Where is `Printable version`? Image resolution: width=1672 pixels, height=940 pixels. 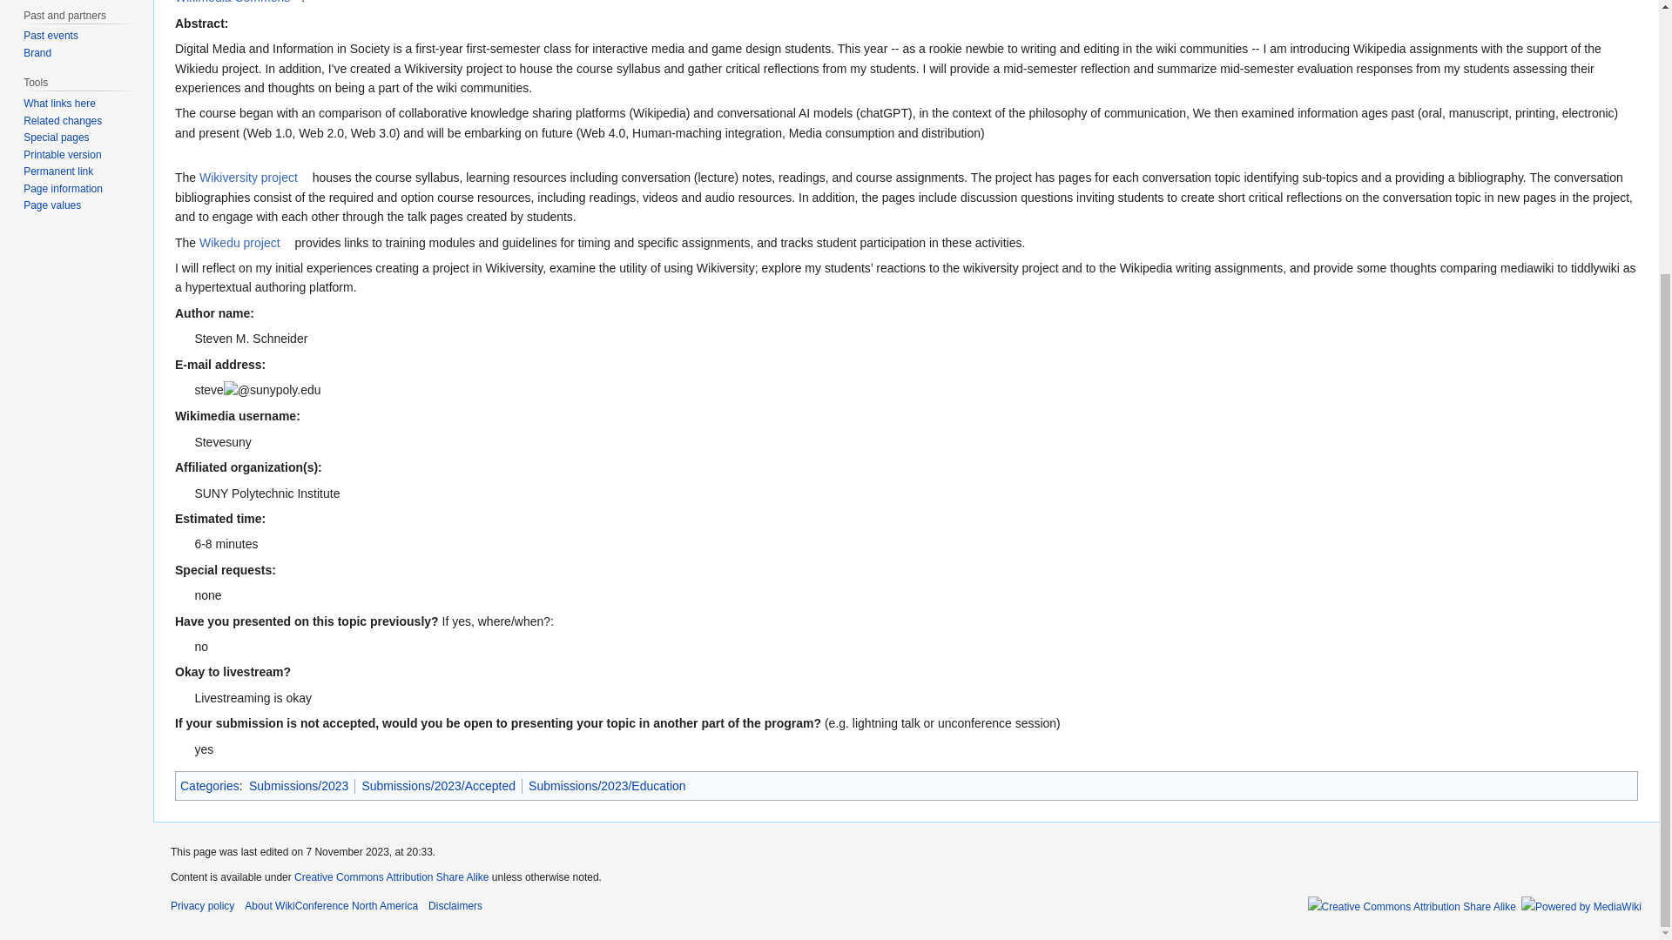 Printable version is located at coordinates (61, 154).